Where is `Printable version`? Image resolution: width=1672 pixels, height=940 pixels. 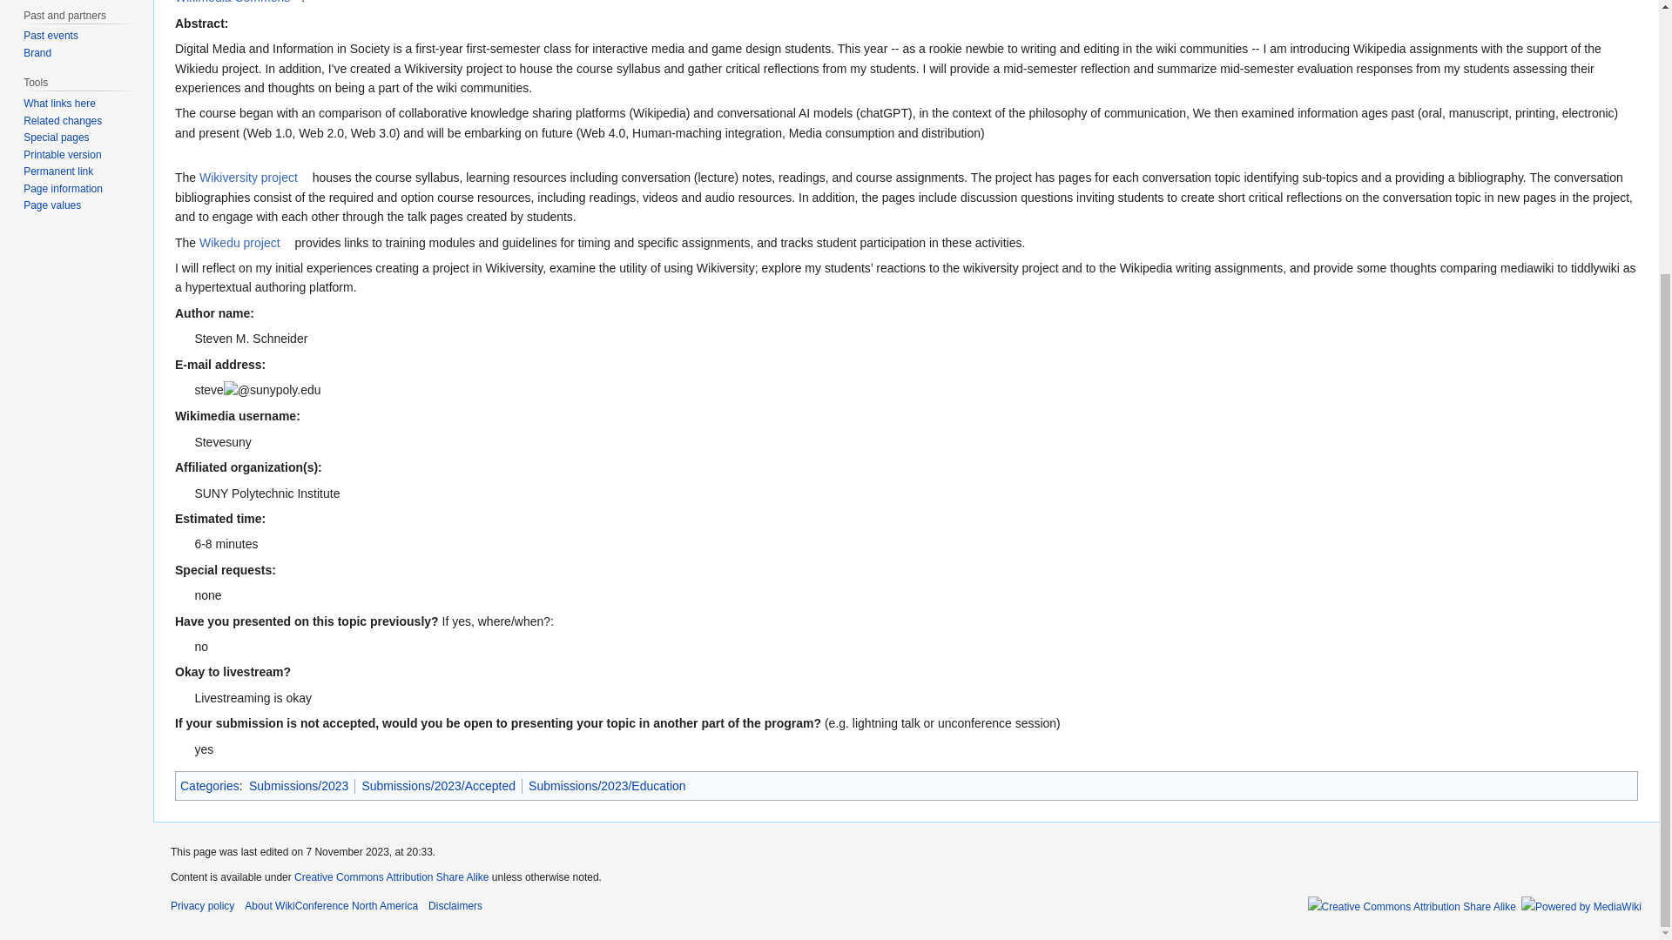 Printable version is located at coordinates (61, 154).